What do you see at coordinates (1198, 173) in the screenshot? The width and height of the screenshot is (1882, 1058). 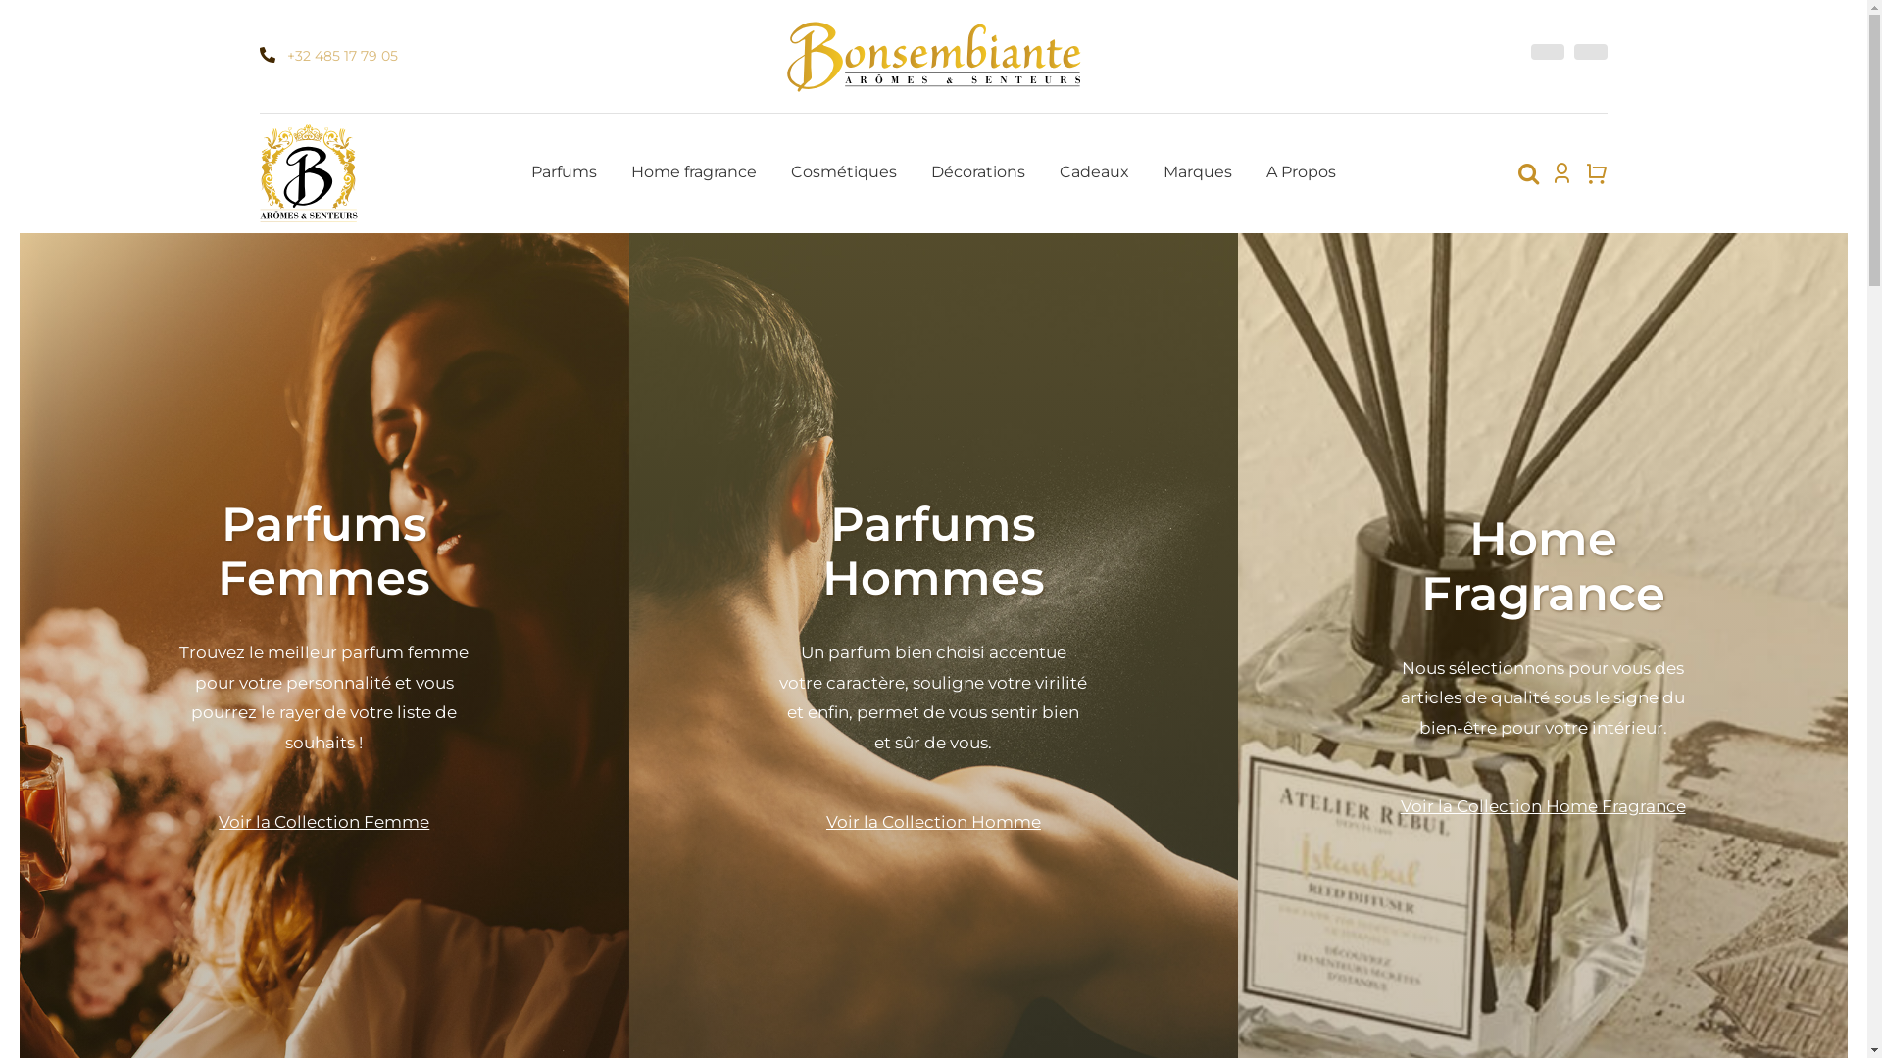 I see `Marques` at bounding box center [1198, 173].